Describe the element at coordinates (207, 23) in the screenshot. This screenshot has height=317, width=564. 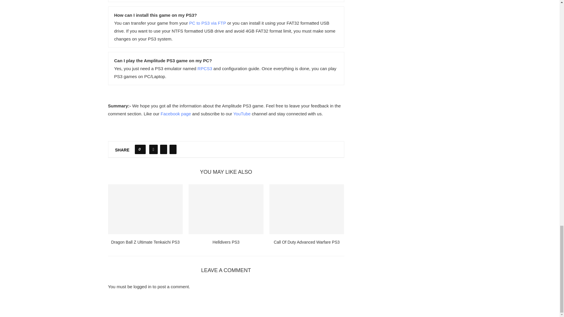
I see `PC to PS3 via FTP` at that location.